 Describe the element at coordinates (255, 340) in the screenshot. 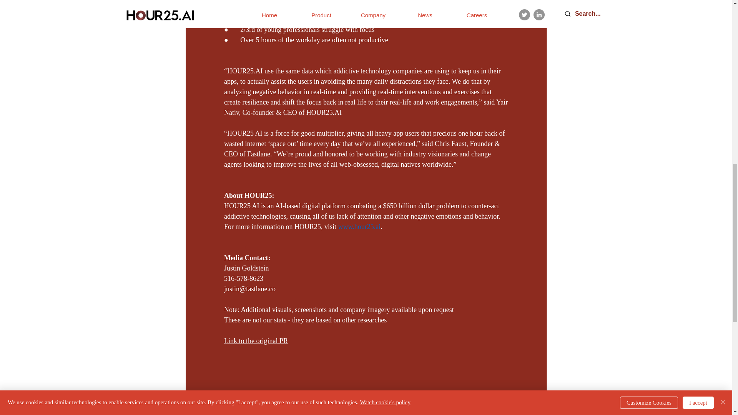

I see `Link to the original PR` at that location.